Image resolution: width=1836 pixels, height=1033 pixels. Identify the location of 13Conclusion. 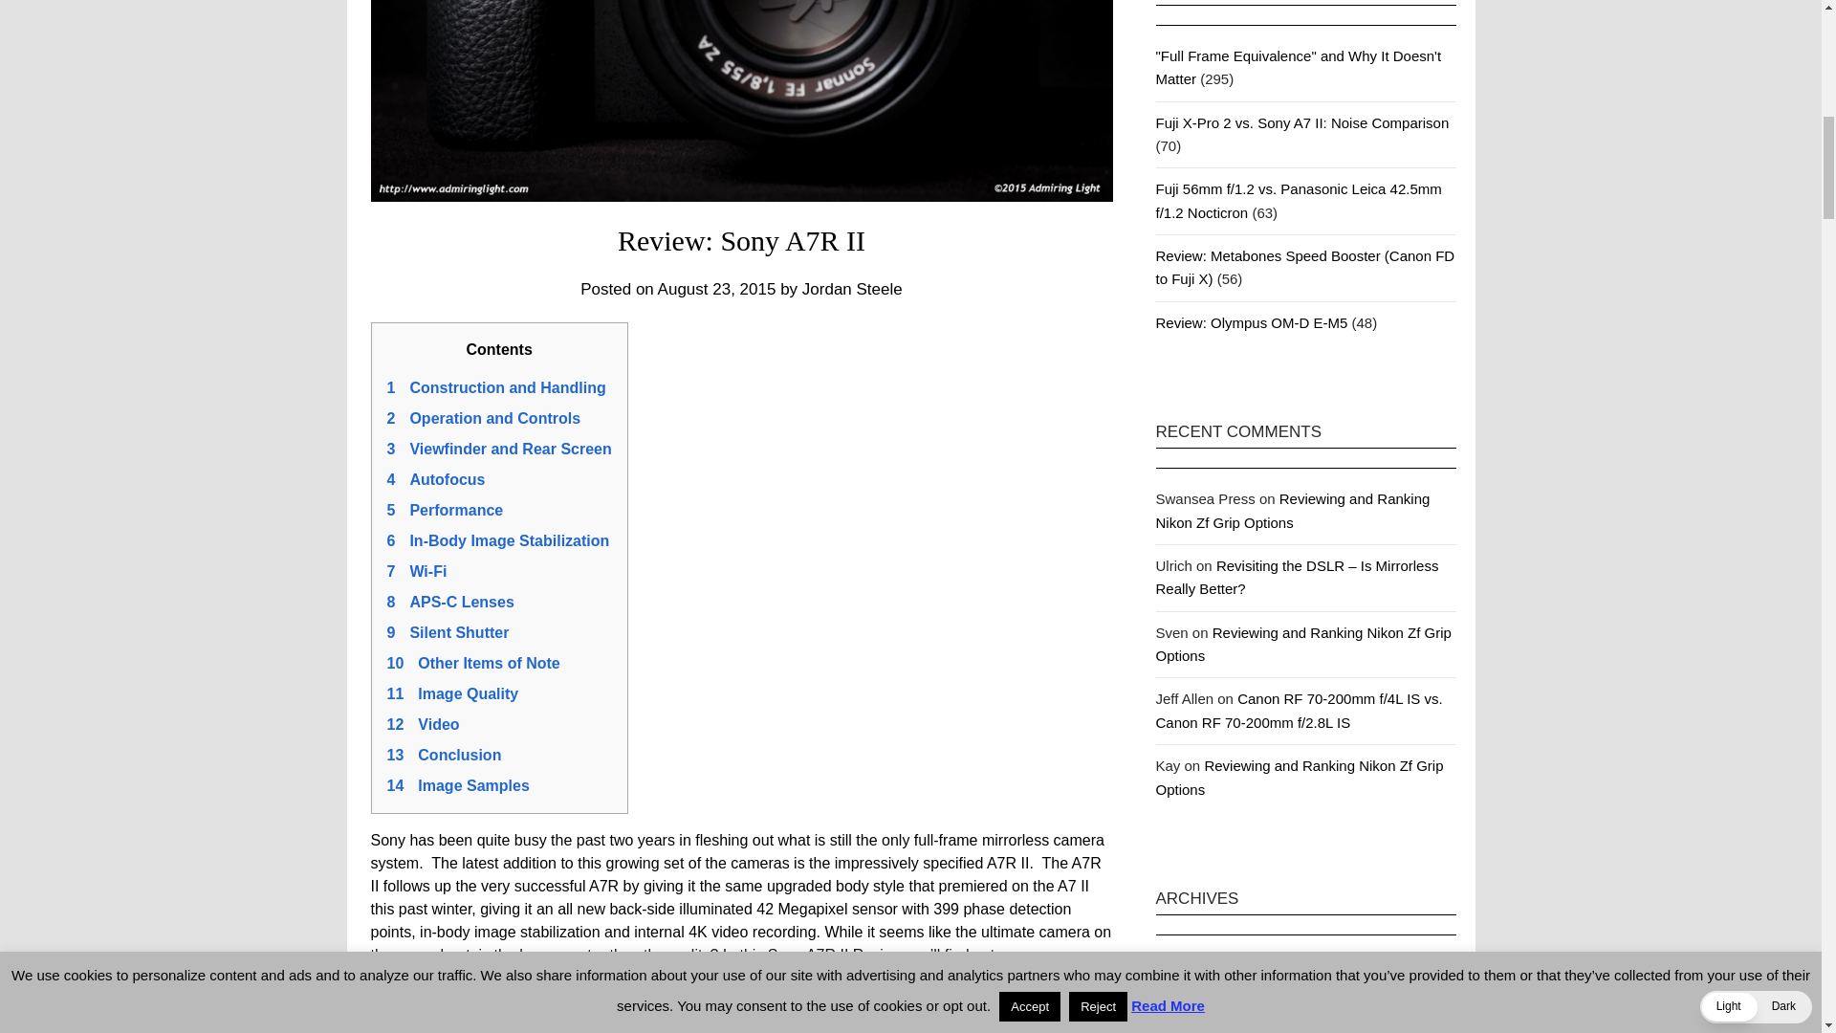
(444, 755).